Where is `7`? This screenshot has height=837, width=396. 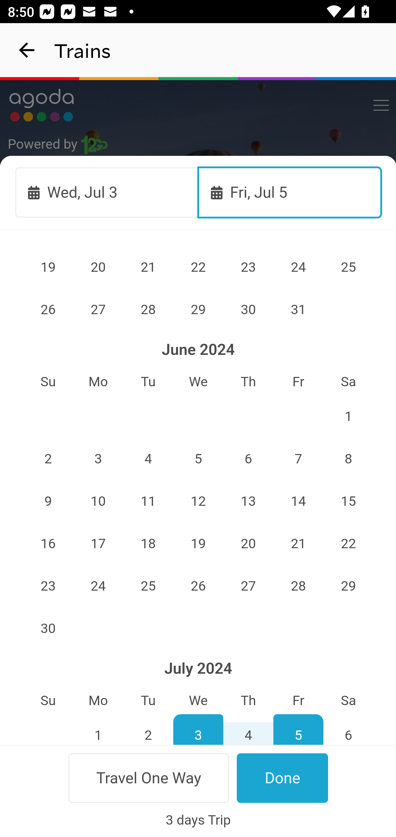 7 is located at coordinates (298, 459).